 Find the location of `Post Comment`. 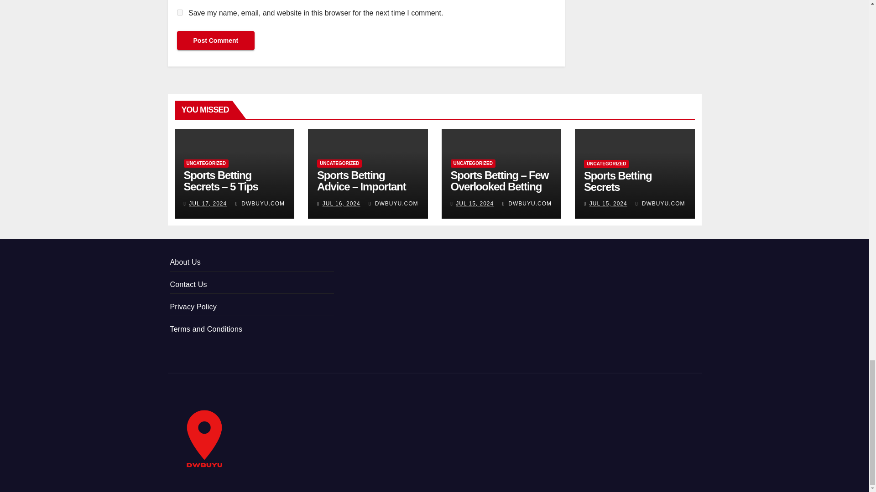

Post Comment is located at coordinates (215, 41).